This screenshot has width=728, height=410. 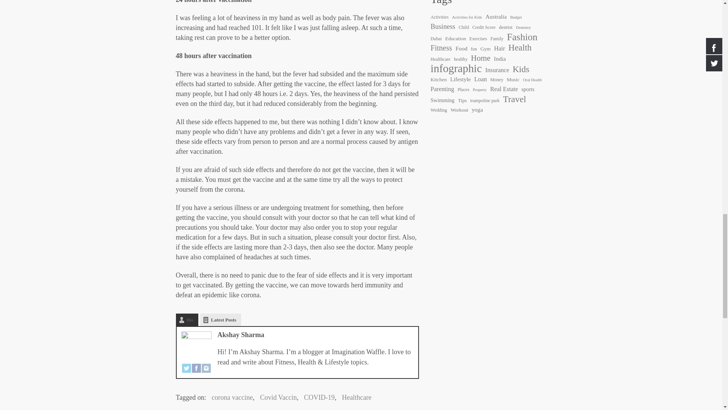 I want to click on Latest Posts, so click(x=221, y=320).